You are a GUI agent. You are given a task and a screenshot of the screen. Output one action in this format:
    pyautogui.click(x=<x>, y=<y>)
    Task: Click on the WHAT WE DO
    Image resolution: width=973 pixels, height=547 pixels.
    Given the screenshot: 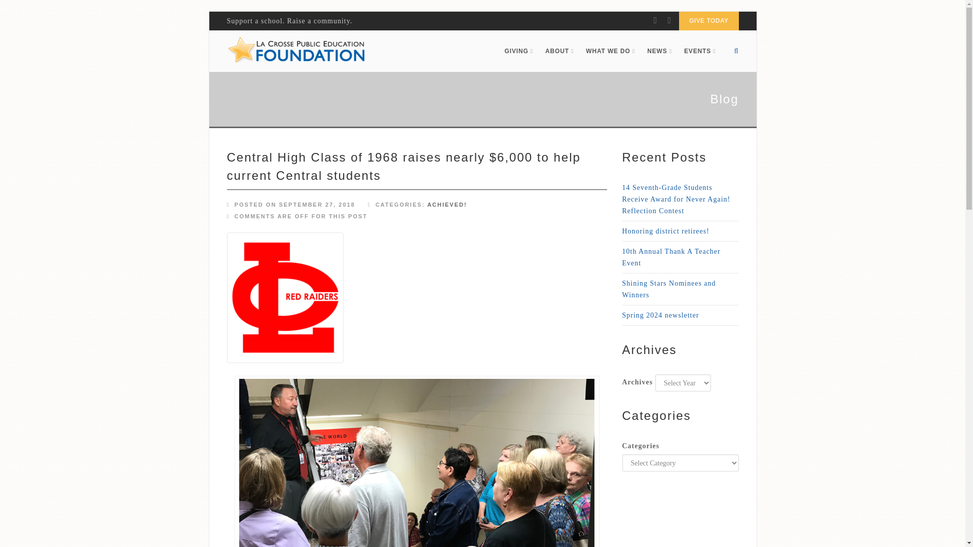 What is the action you would take?
    pyautogui.click(x=610, y=51)
    